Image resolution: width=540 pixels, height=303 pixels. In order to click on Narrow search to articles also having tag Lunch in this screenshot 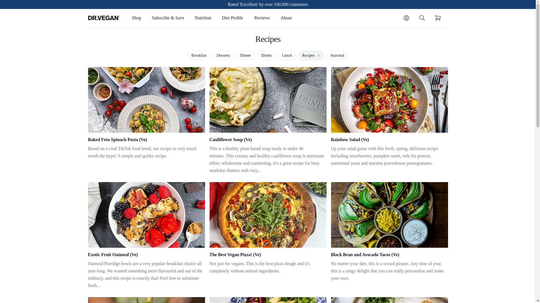, I will do `click(287, 56)`.